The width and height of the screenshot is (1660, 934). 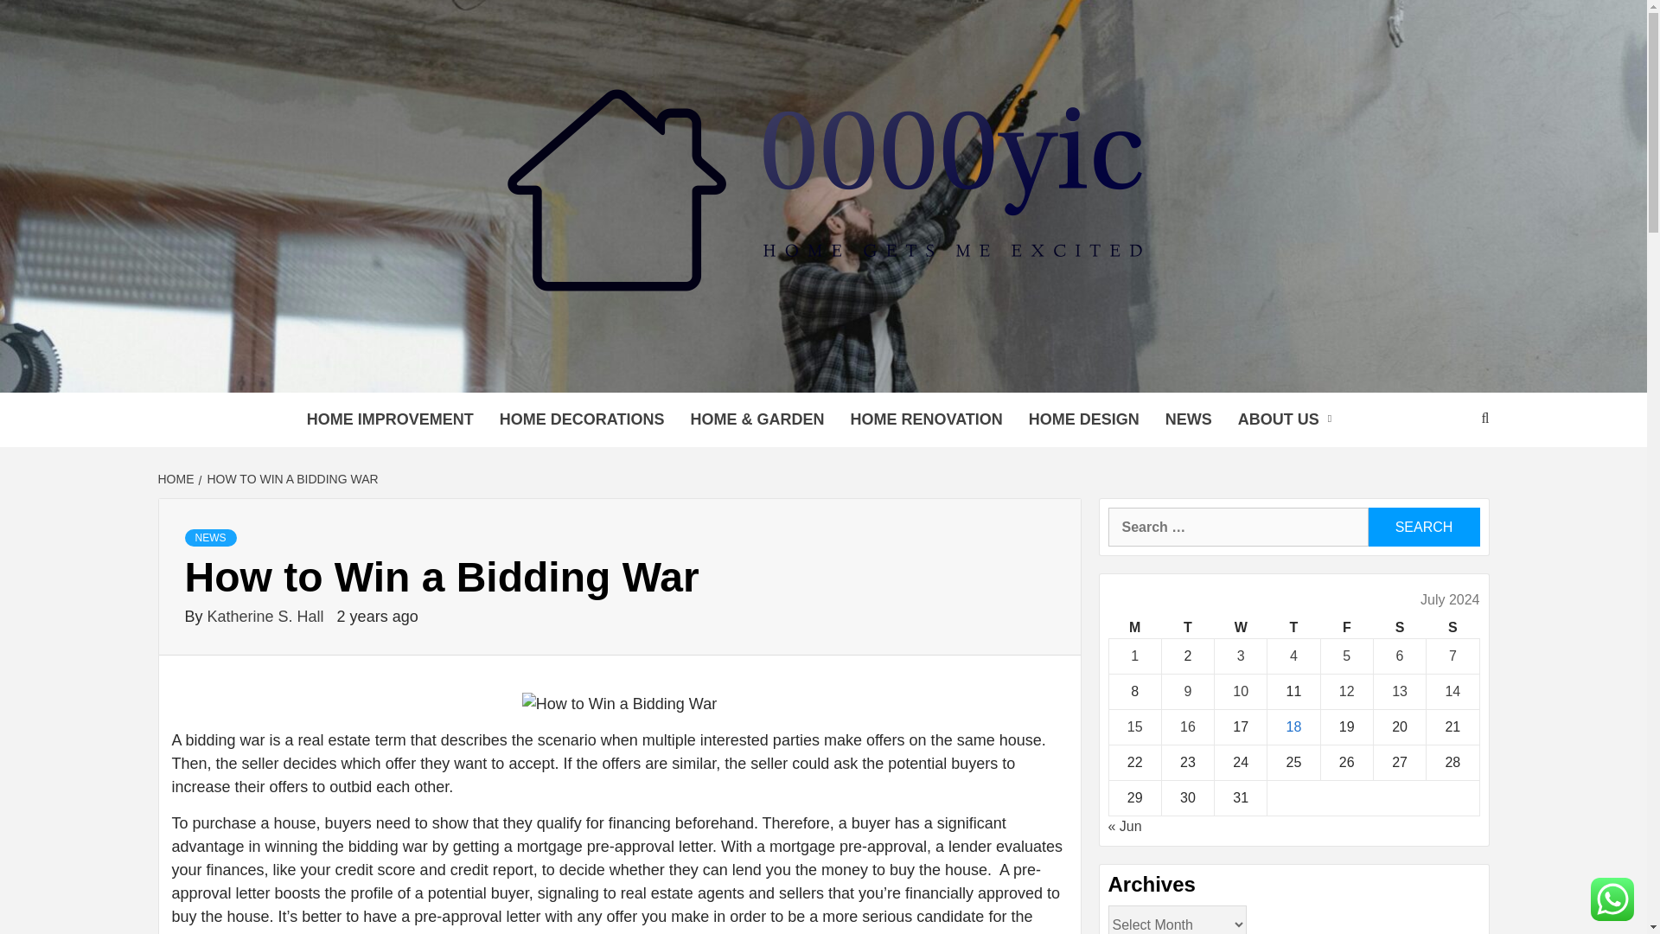 I want to click on HOME, so click(x=177, y=479).